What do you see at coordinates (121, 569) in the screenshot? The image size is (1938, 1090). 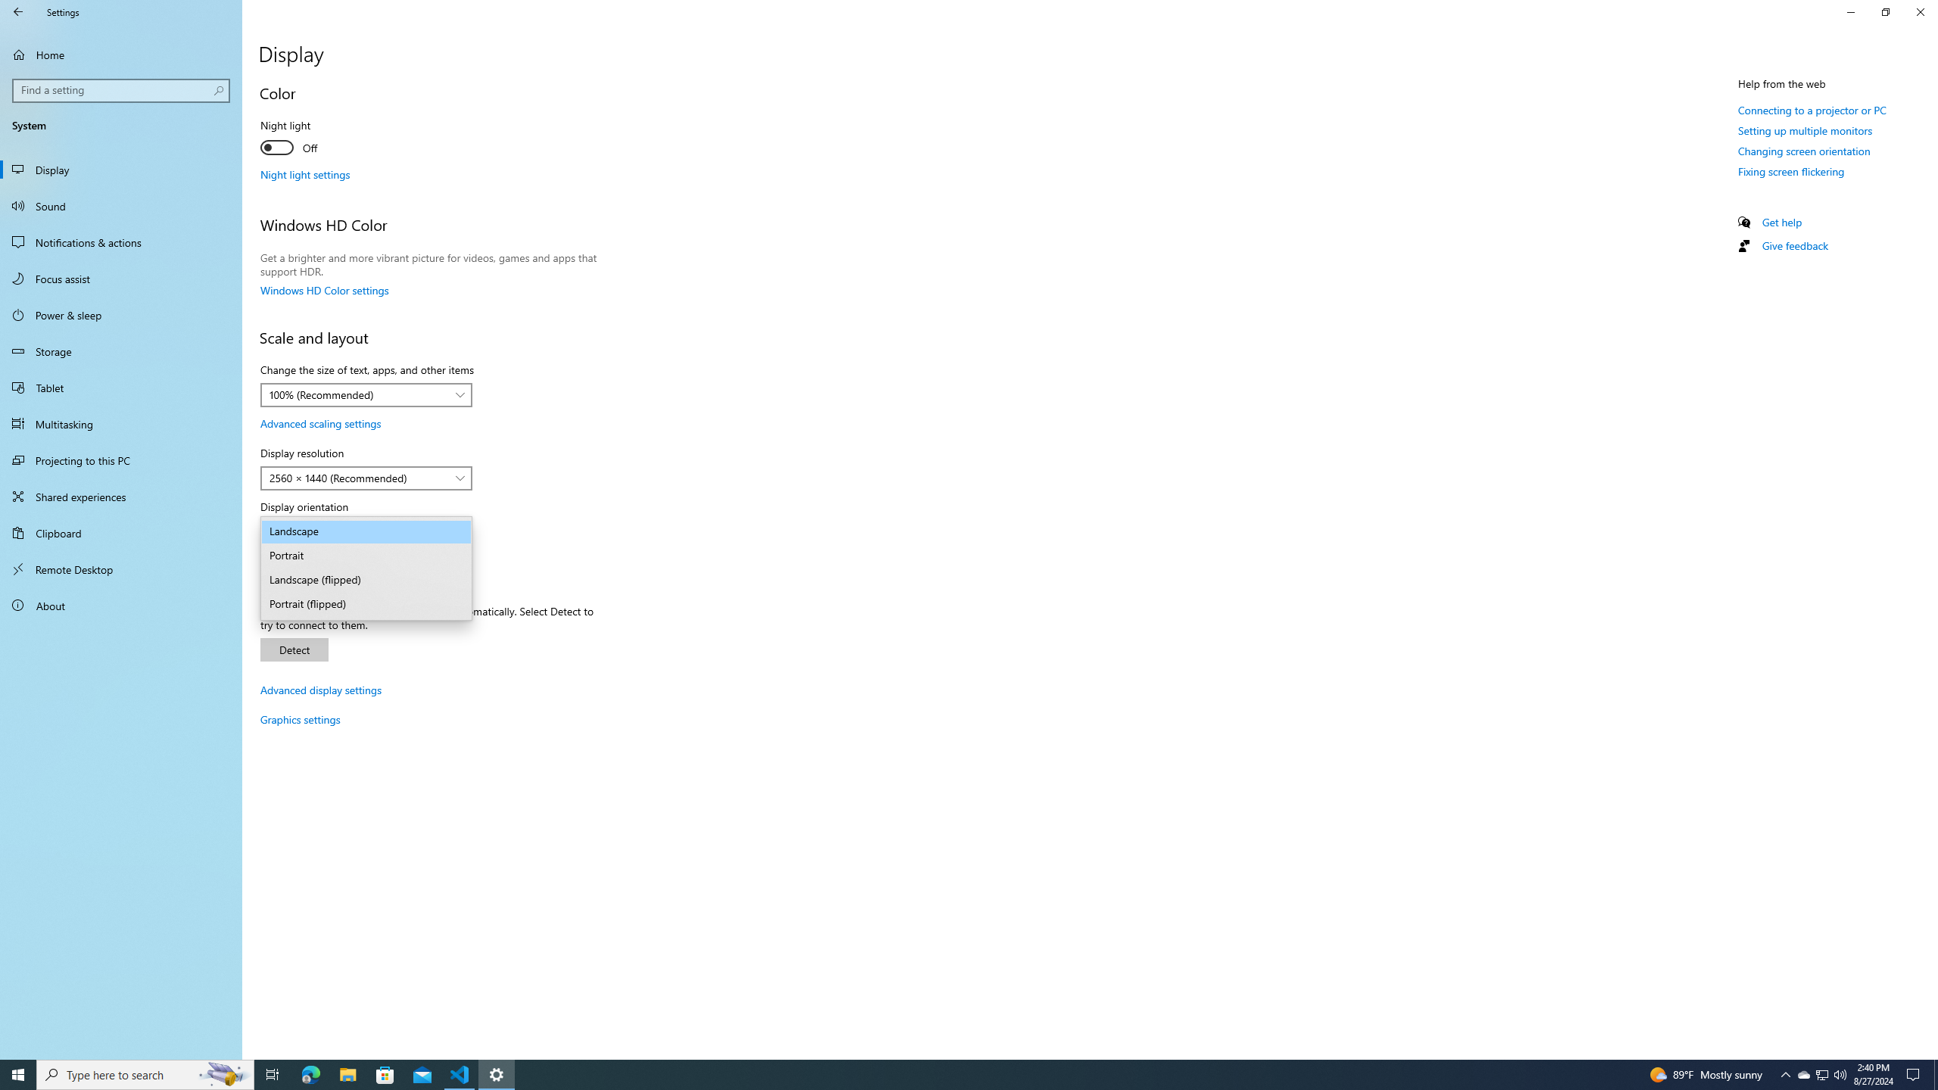 I see `Settings - 1 running window` at bounding box center [121, 569].